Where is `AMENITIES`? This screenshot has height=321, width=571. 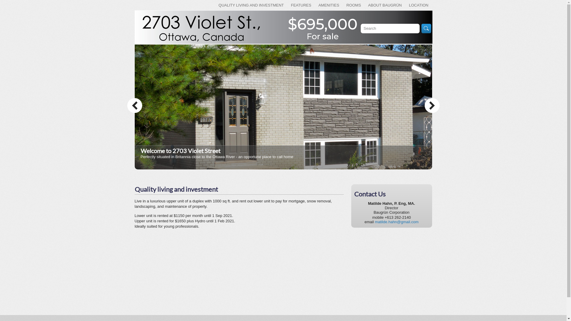
AMENITIES is located at coordinates (329, 5).